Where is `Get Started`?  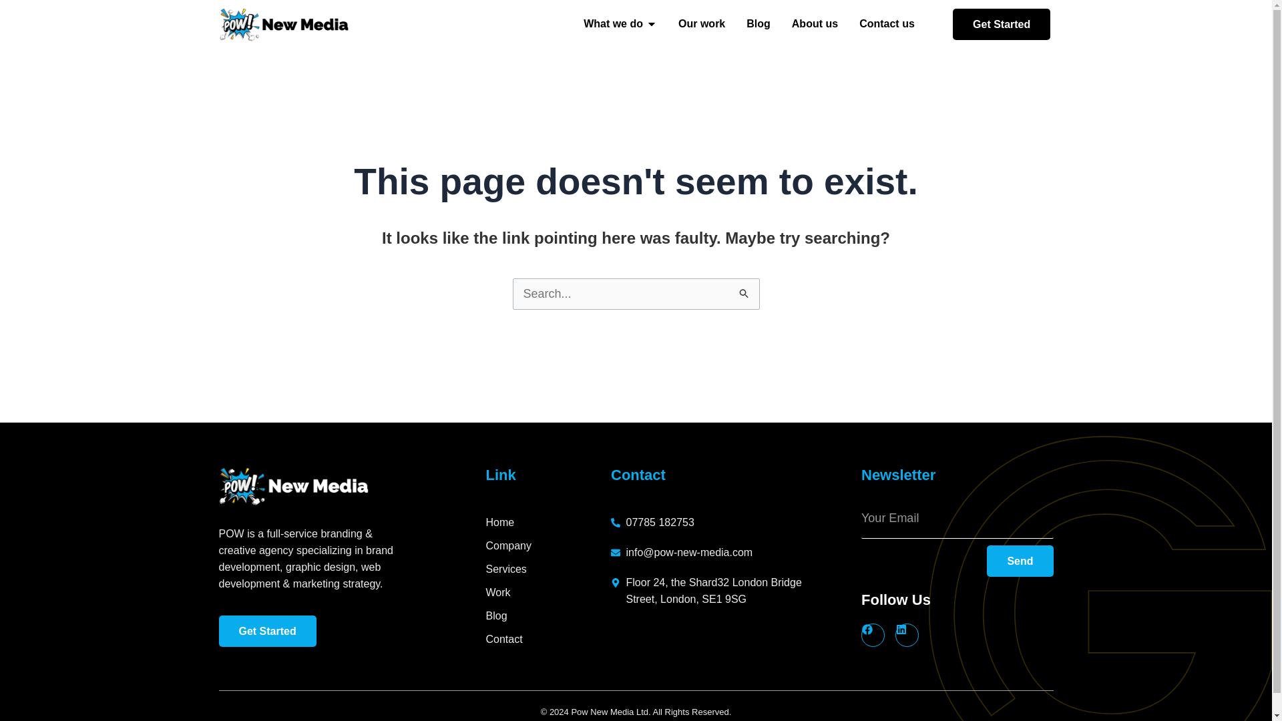 Get Started is located at coordinates (1001, 24).